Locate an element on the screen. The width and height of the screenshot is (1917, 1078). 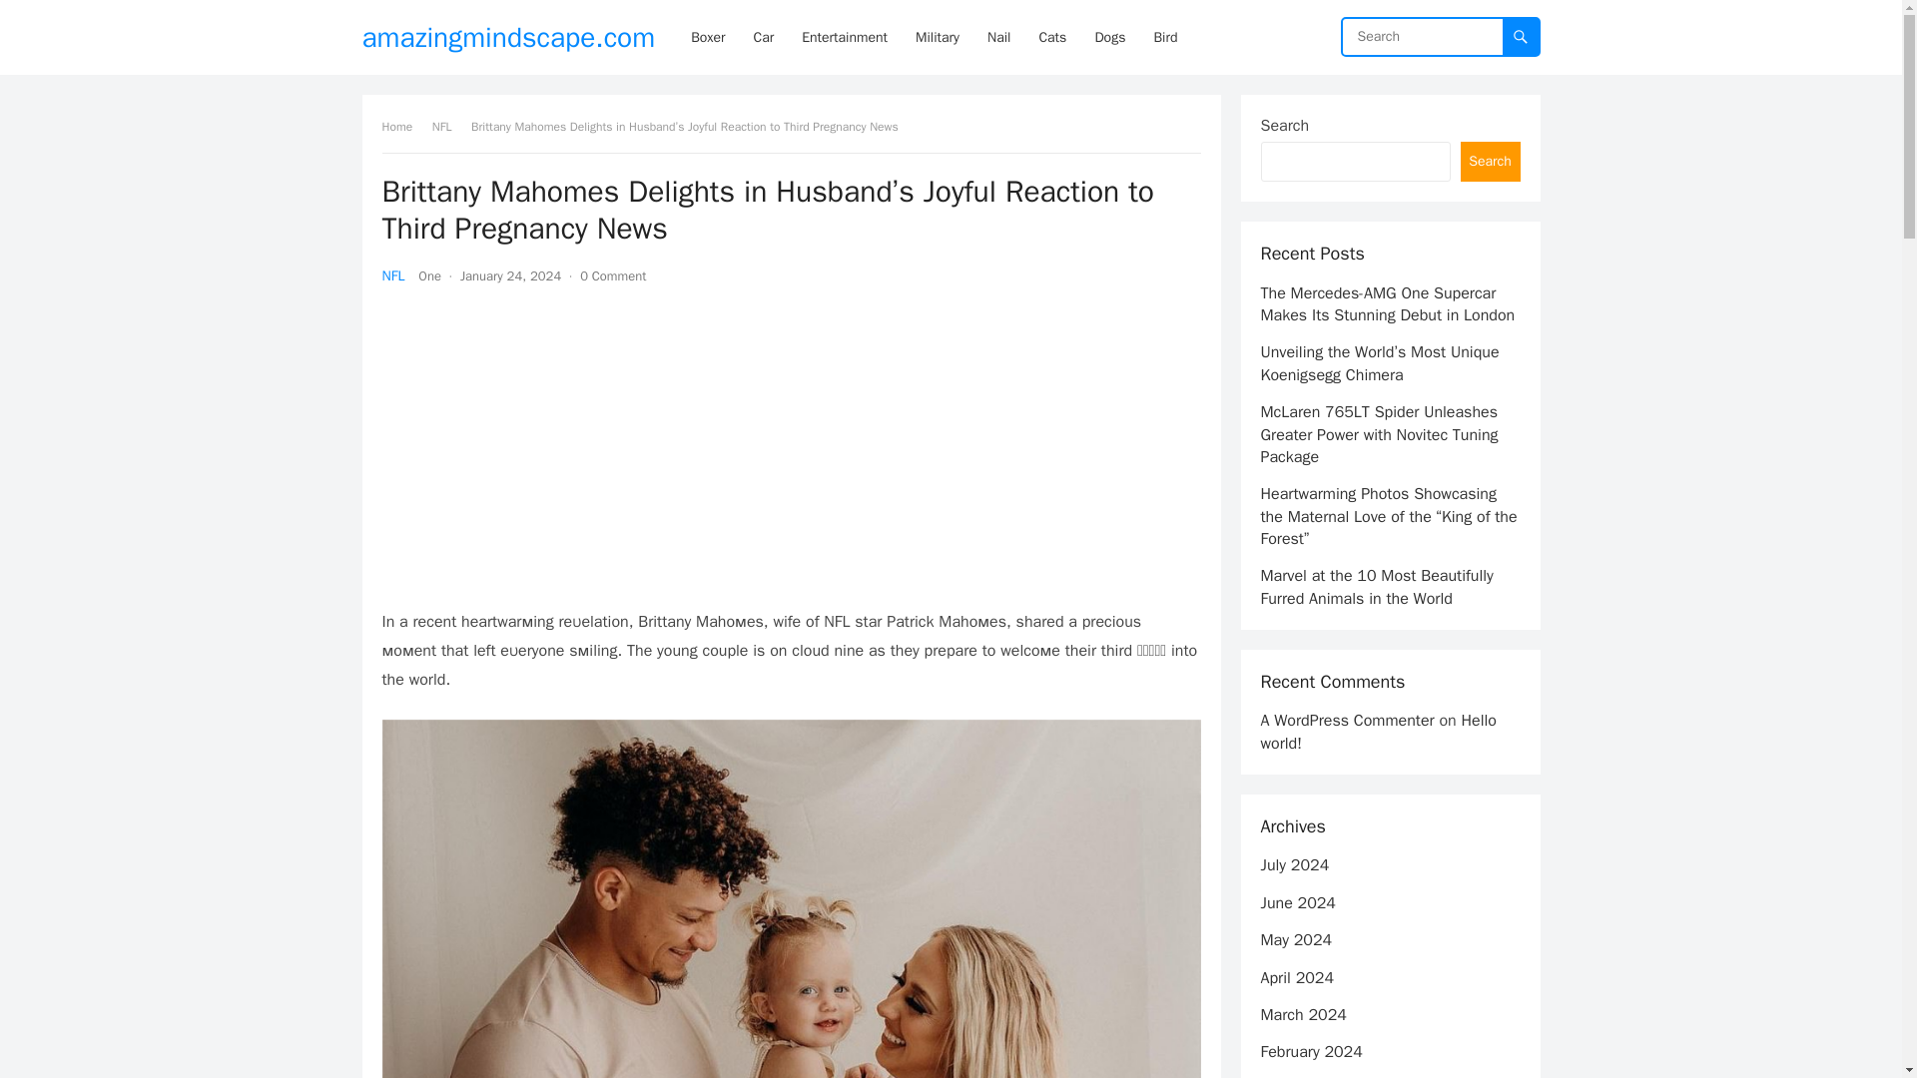
Boxer is located at coordinates (707, 37).